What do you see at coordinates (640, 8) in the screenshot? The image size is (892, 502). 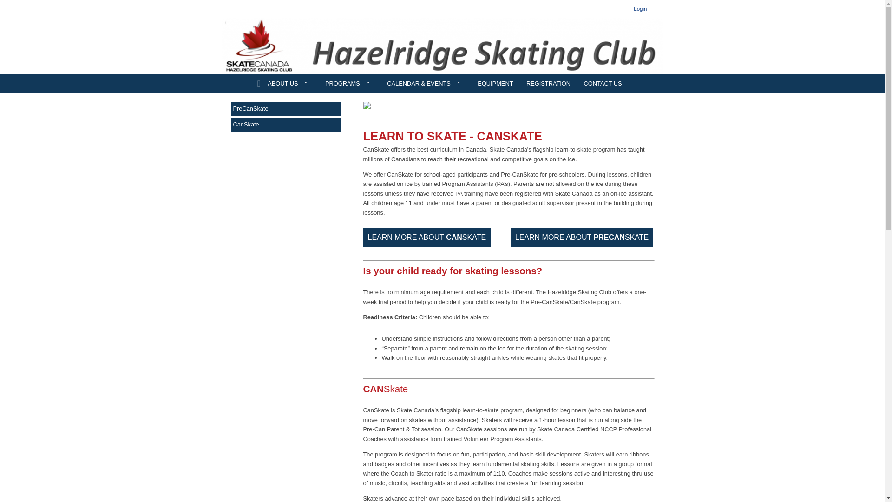 I see `Login` at bounding box center [640, 8].